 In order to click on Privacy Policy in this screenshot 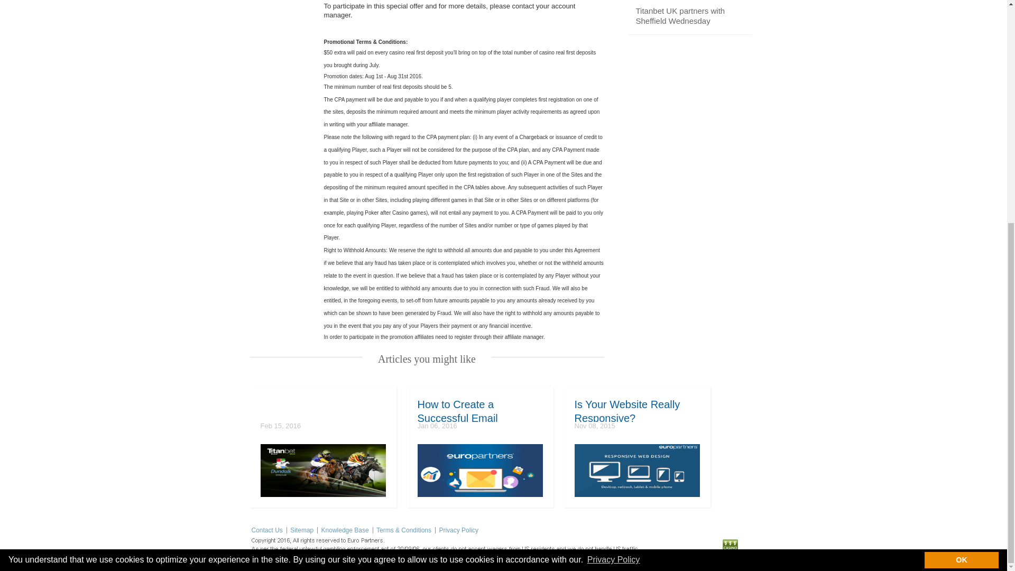, I will do `click(458, 530)`.